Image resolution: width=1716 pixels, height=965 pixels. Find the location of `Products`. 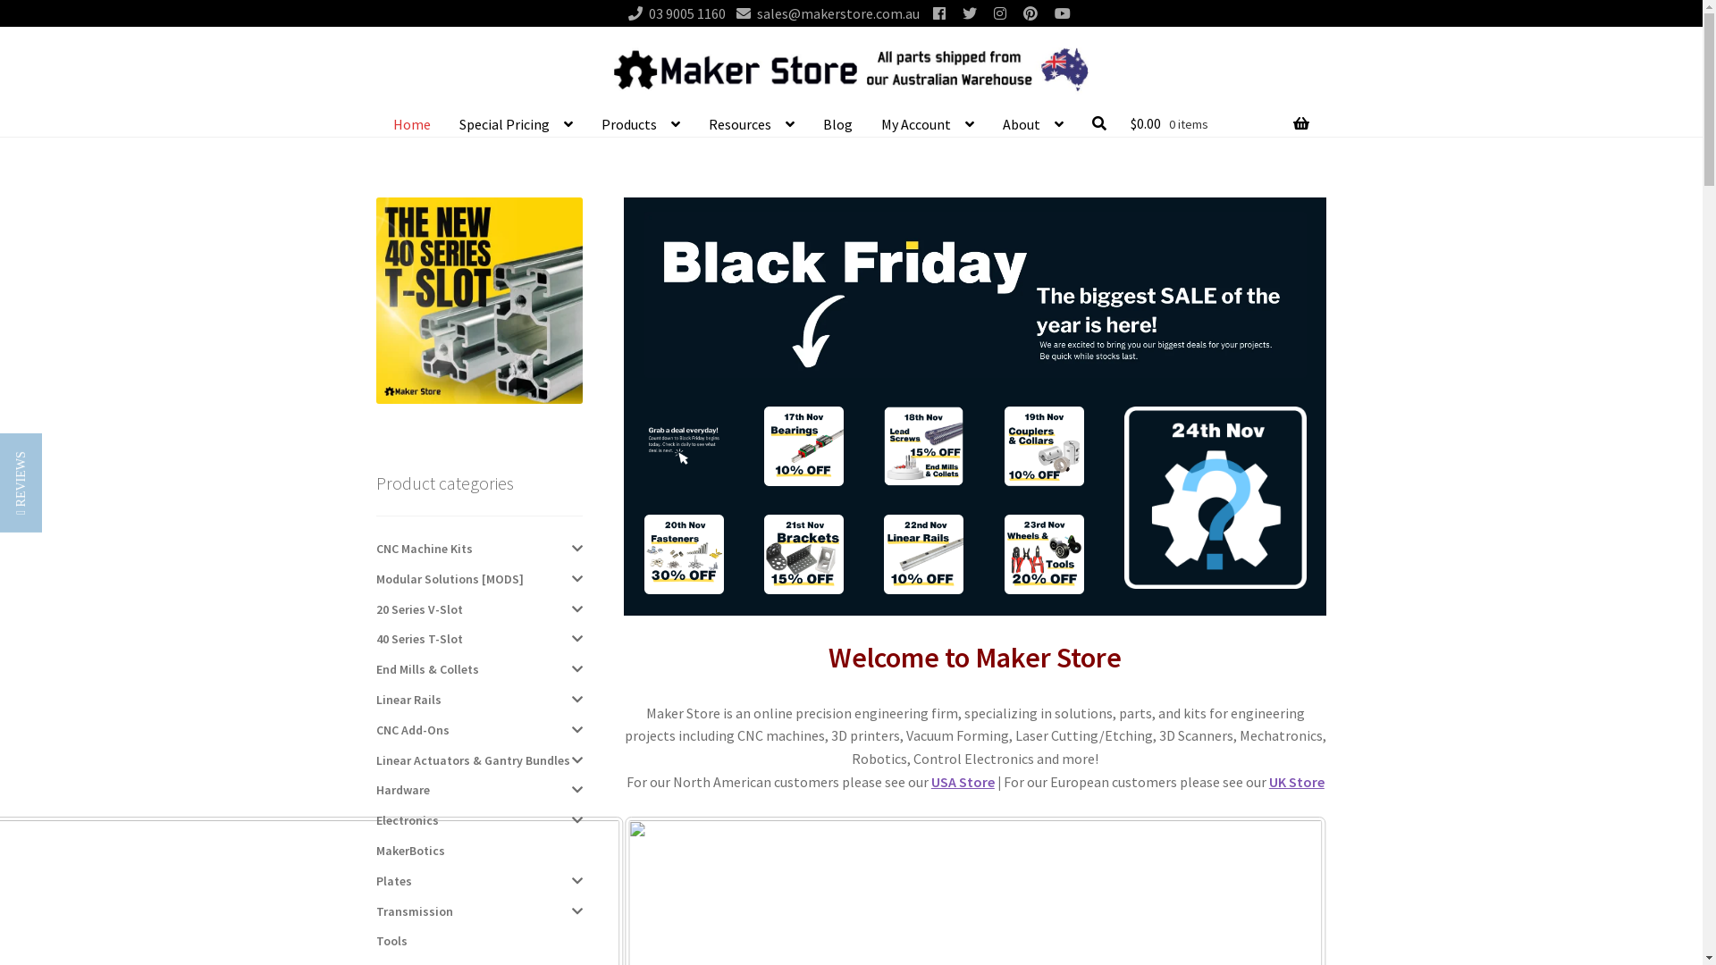

Products is located at coordinates (641, 125).